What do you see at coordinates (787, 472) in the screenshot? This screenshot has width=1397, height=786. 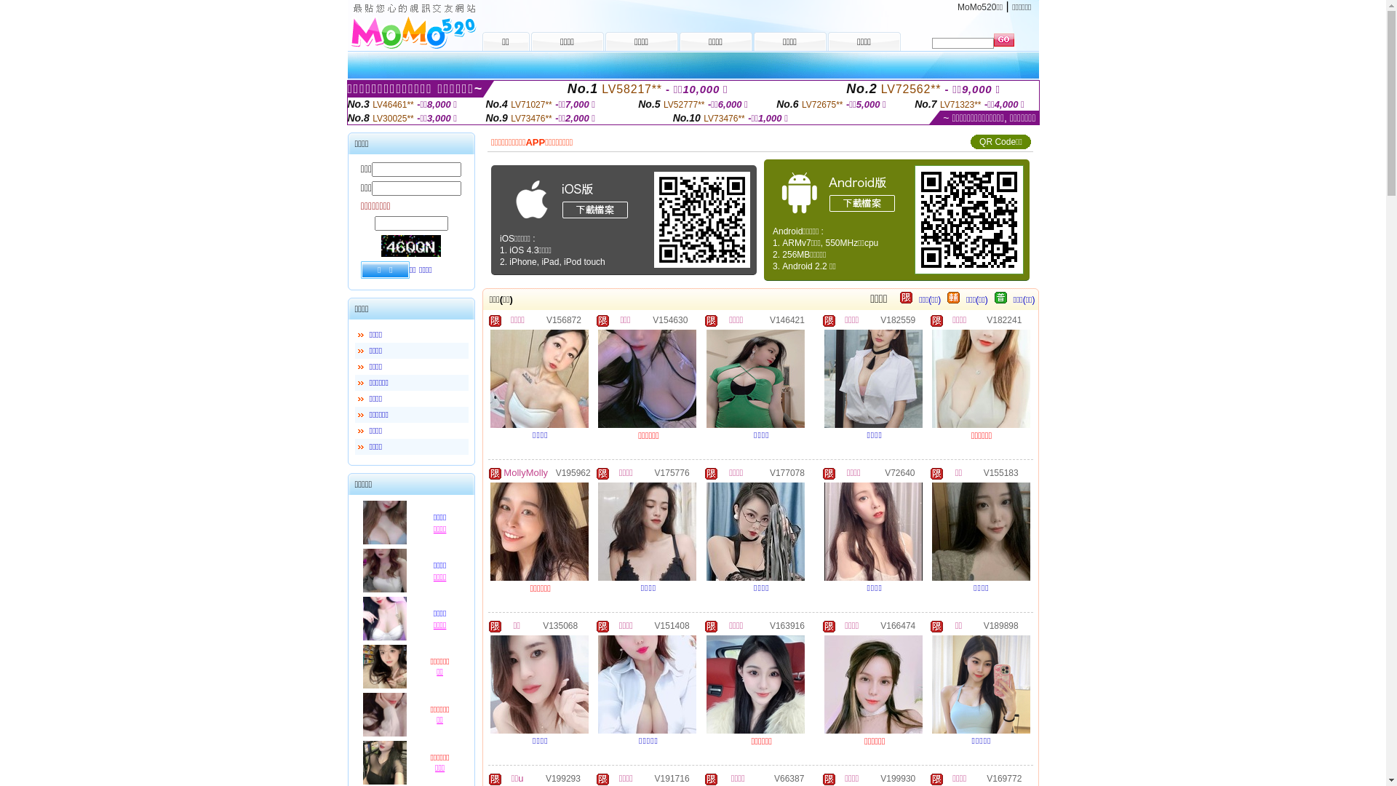 I see `V177078` at bounding box center [787, 472].